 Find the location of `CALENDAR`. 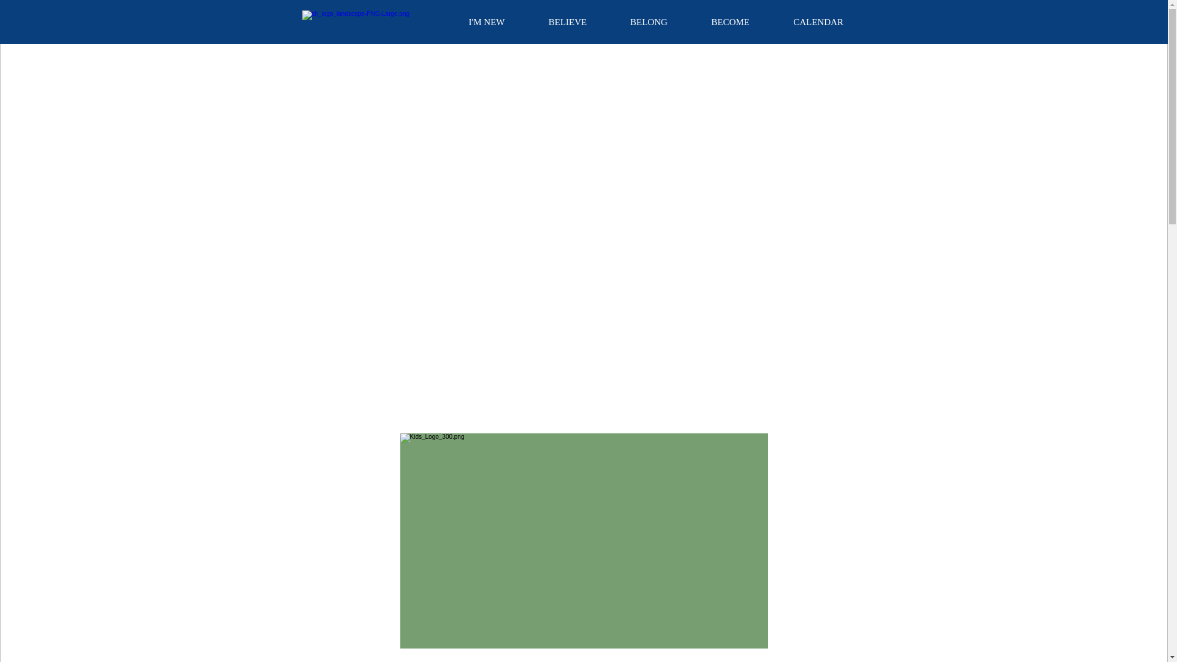

CALENDAR is located at coordinates (818, 21).